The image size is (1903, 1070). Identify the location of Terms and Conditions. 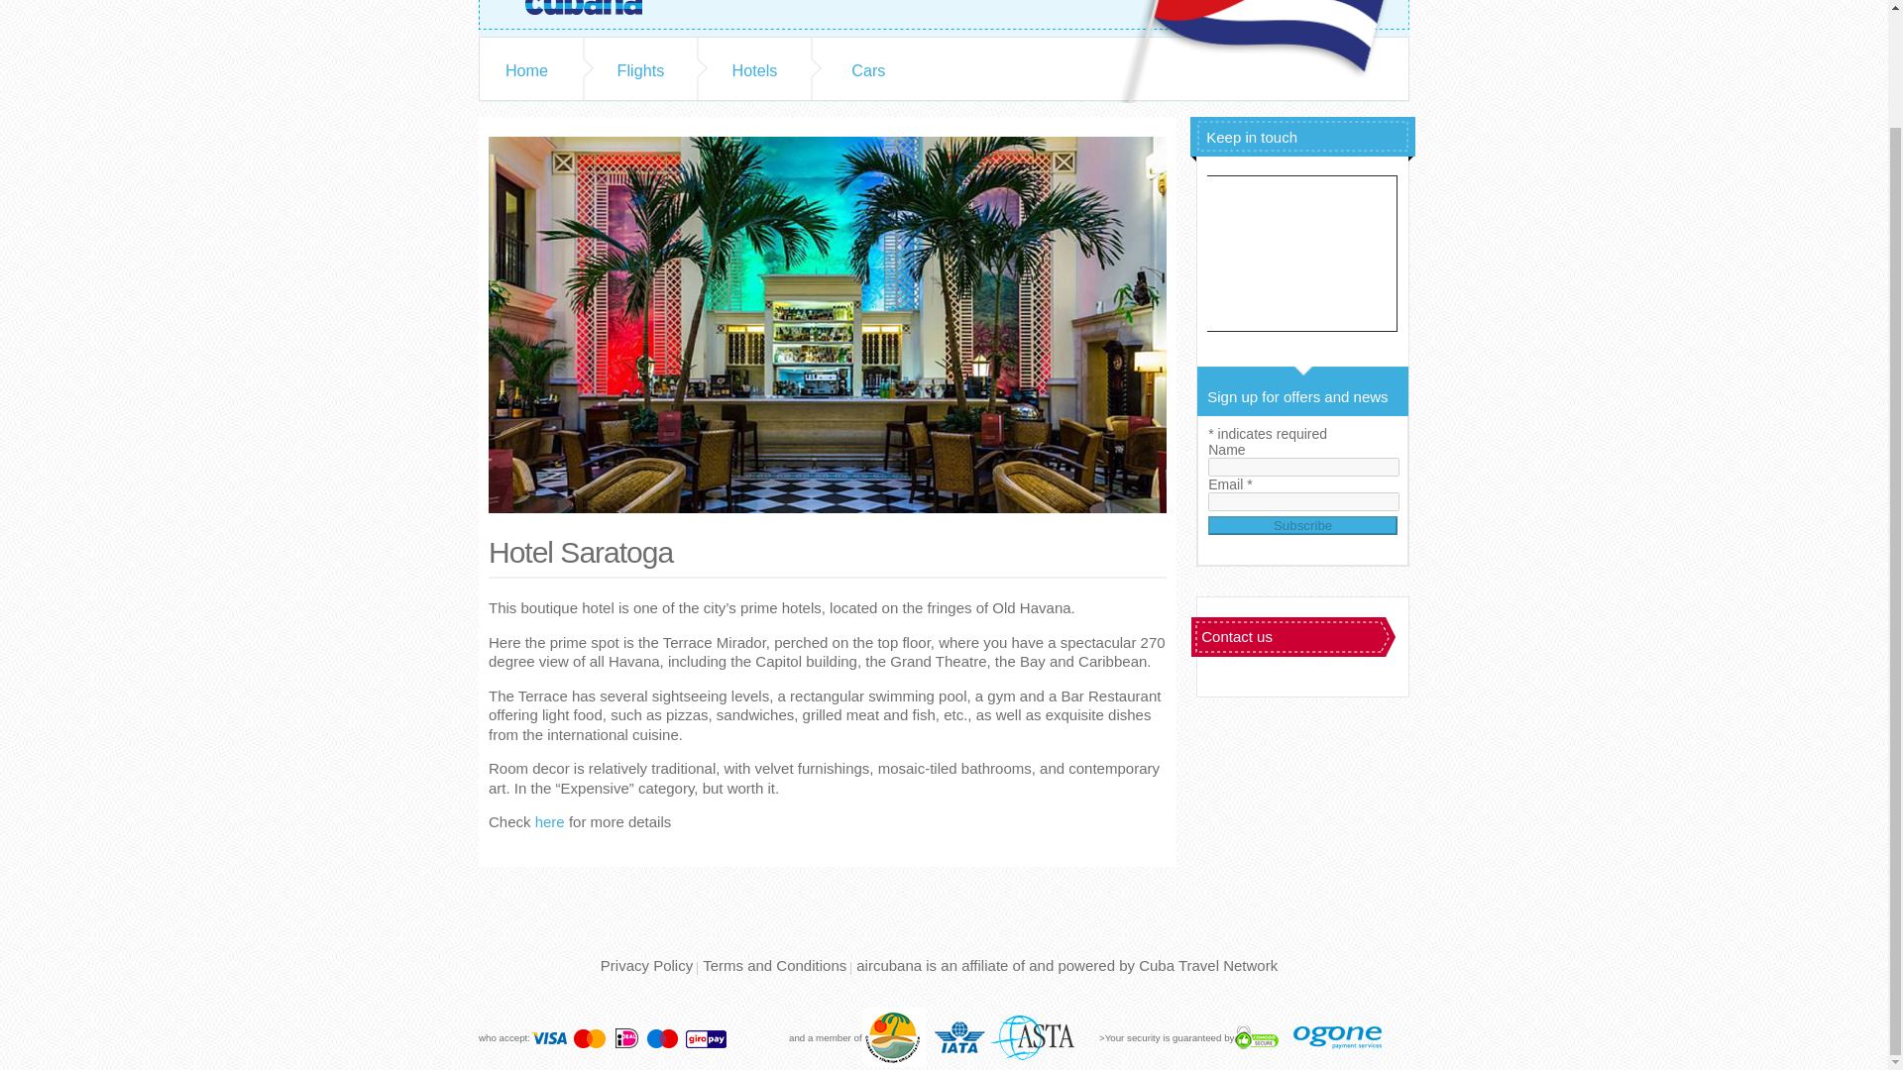
(774, 965).